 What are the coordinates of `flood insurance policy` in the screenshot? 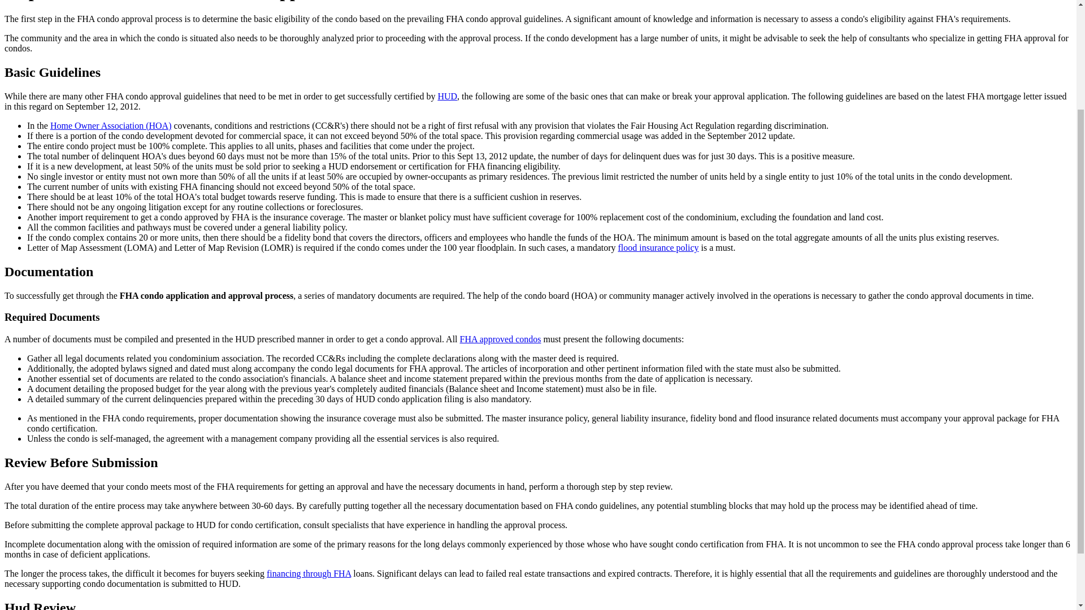 It's located at (658, 247).